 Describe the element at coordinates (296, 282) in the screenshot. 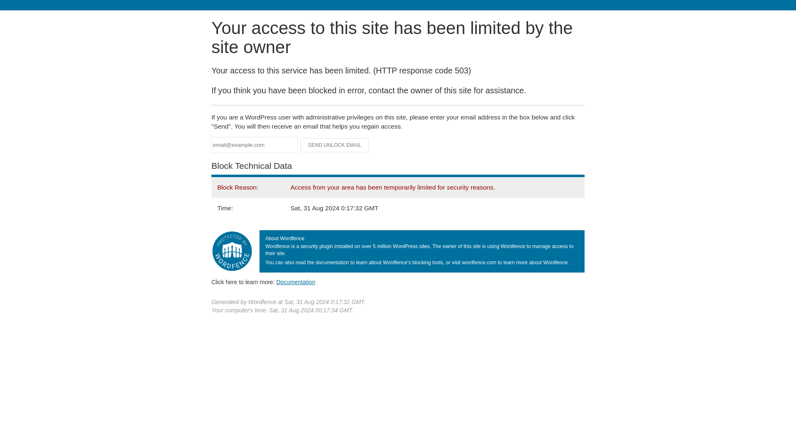

I see `Documentation` at that location.